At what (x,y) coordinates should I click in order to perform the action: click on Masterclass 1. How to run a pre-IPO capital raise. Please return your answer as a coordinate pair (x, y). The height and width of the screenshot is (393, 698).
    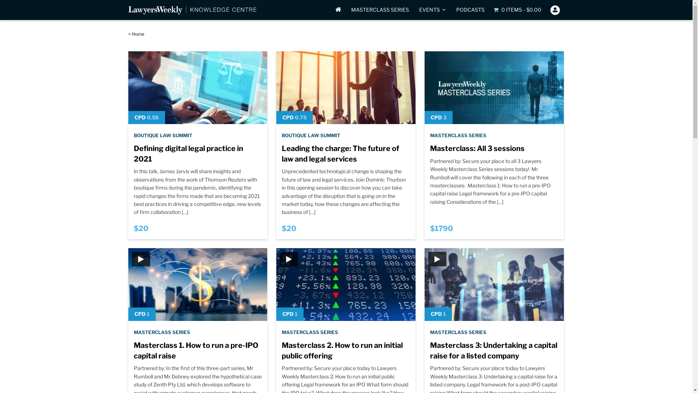
    Looking at the image, I should click on (196, 352).